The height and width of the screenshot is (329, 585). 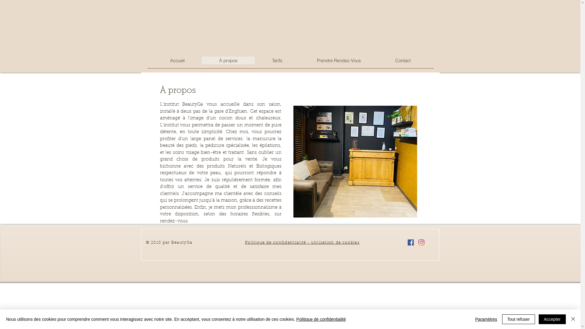 I want to click on Tarifs, so click(x=277, y=60).